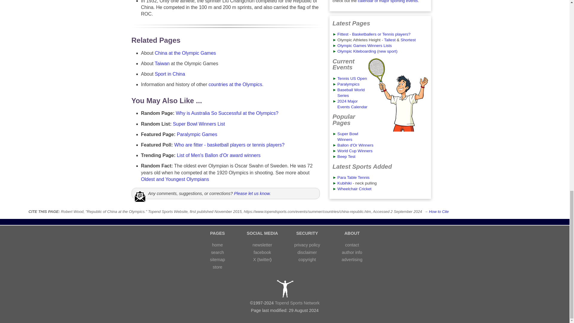 The width and height of the screenshot is (574, 323). Describe the element at coordinates (227, 113) in the screenshot. I see `Why is Australia So Successful at the Olympics?` at that location.